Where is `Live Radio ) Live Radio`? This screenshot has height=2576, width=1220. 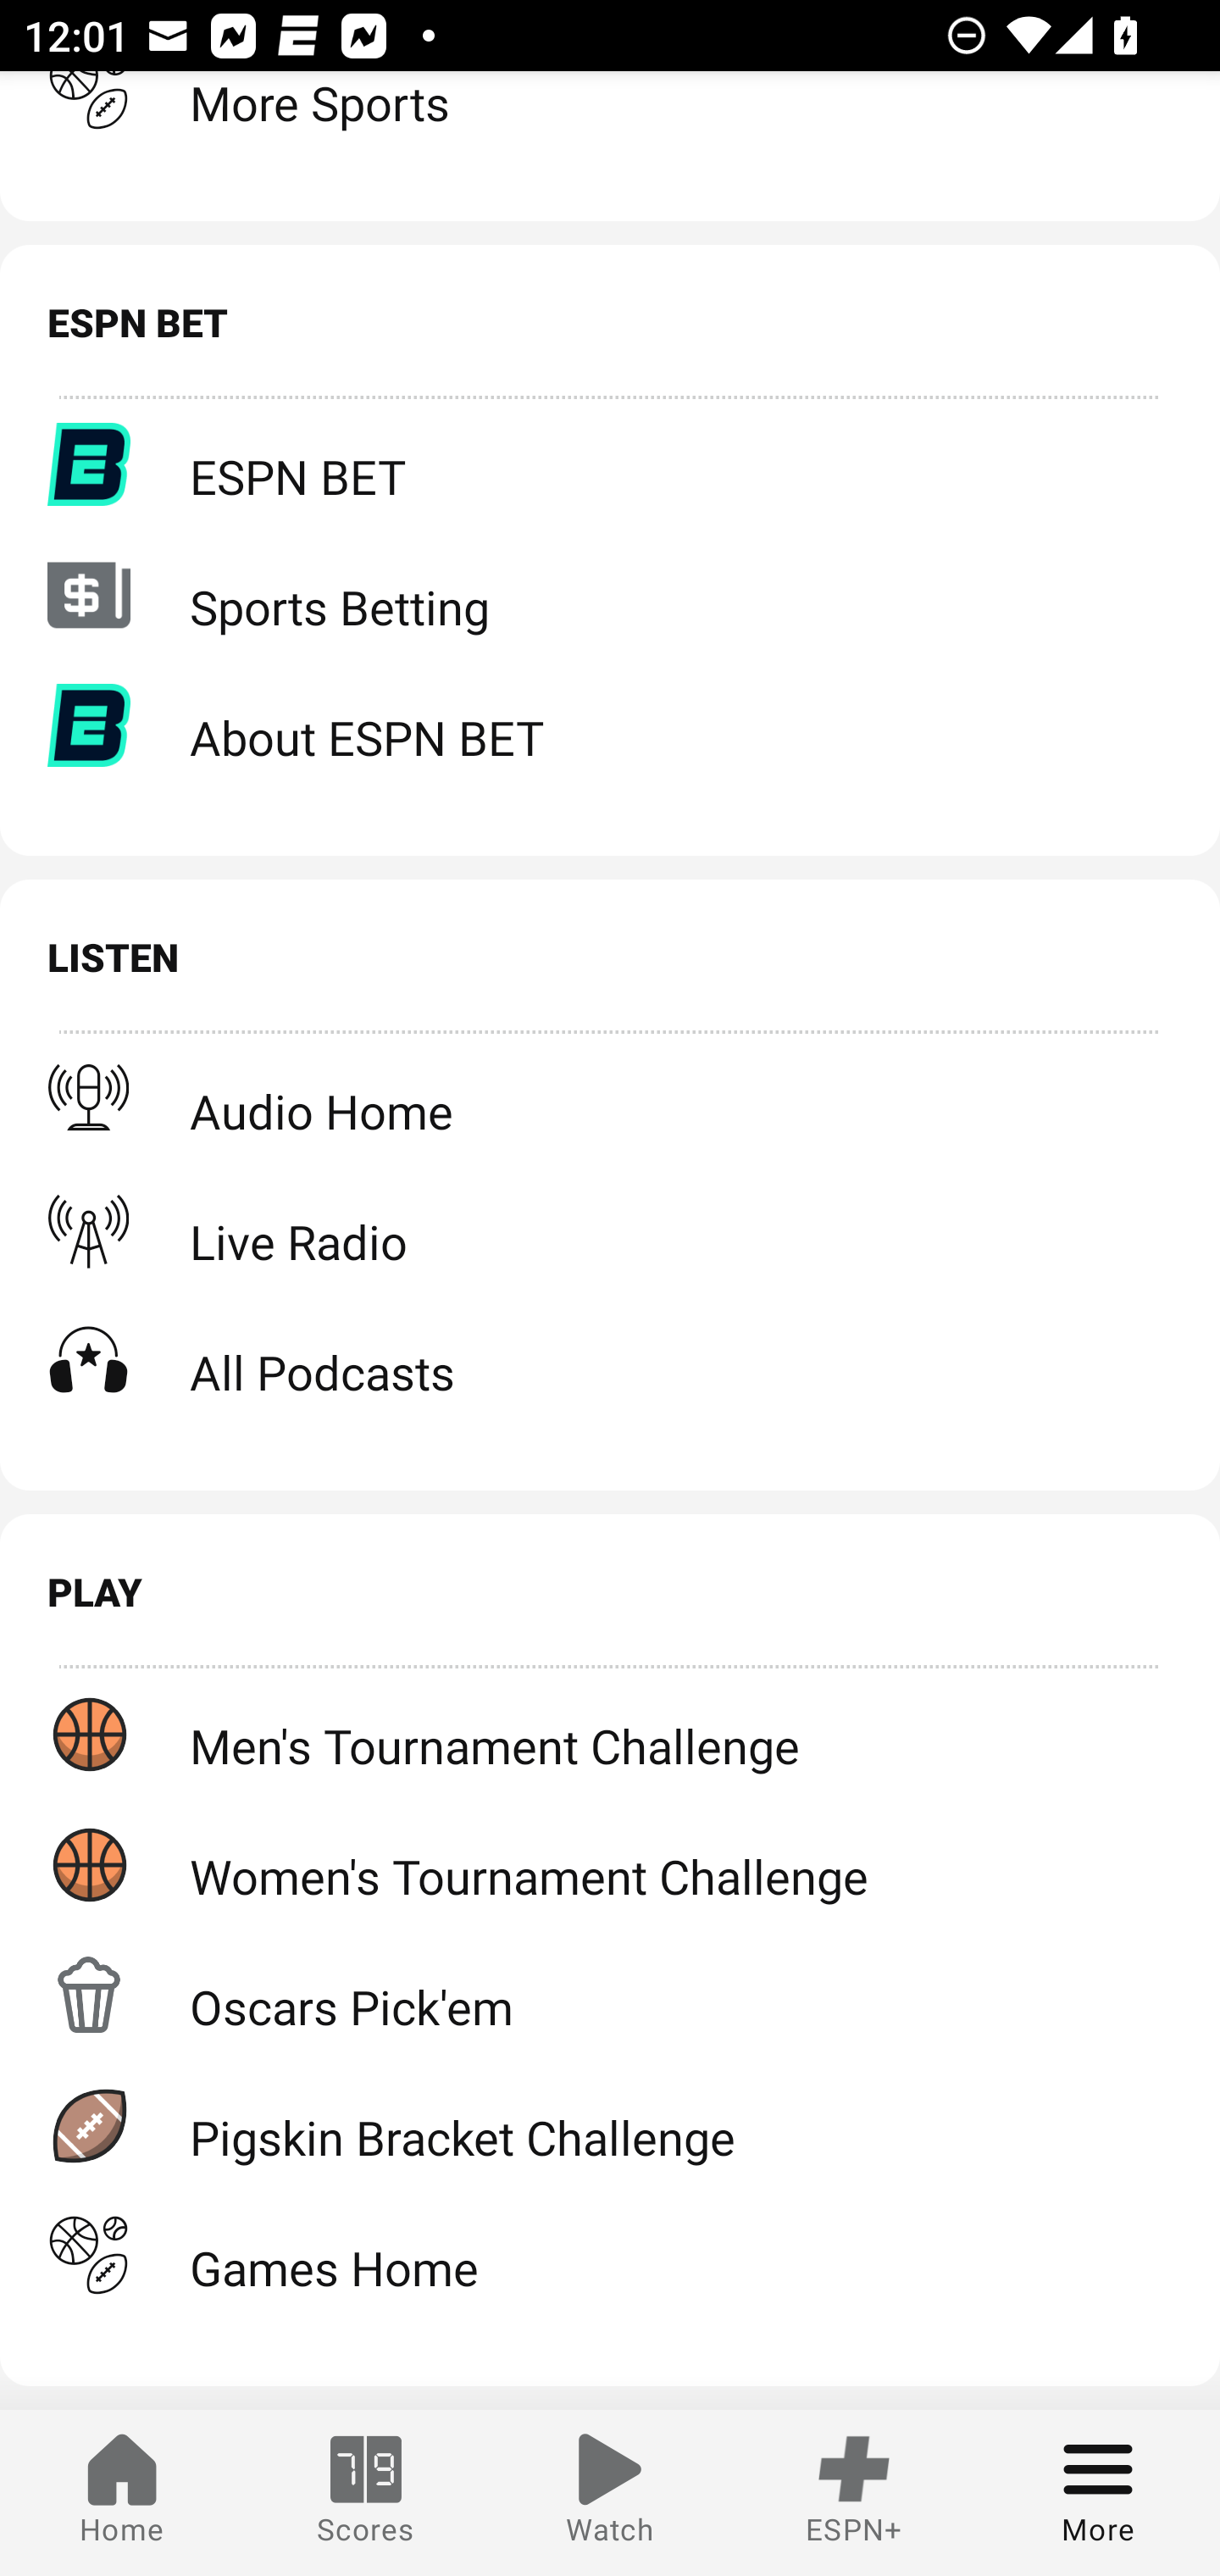 Live Radio ) Live Radio is located at coordinates (610, 1230).